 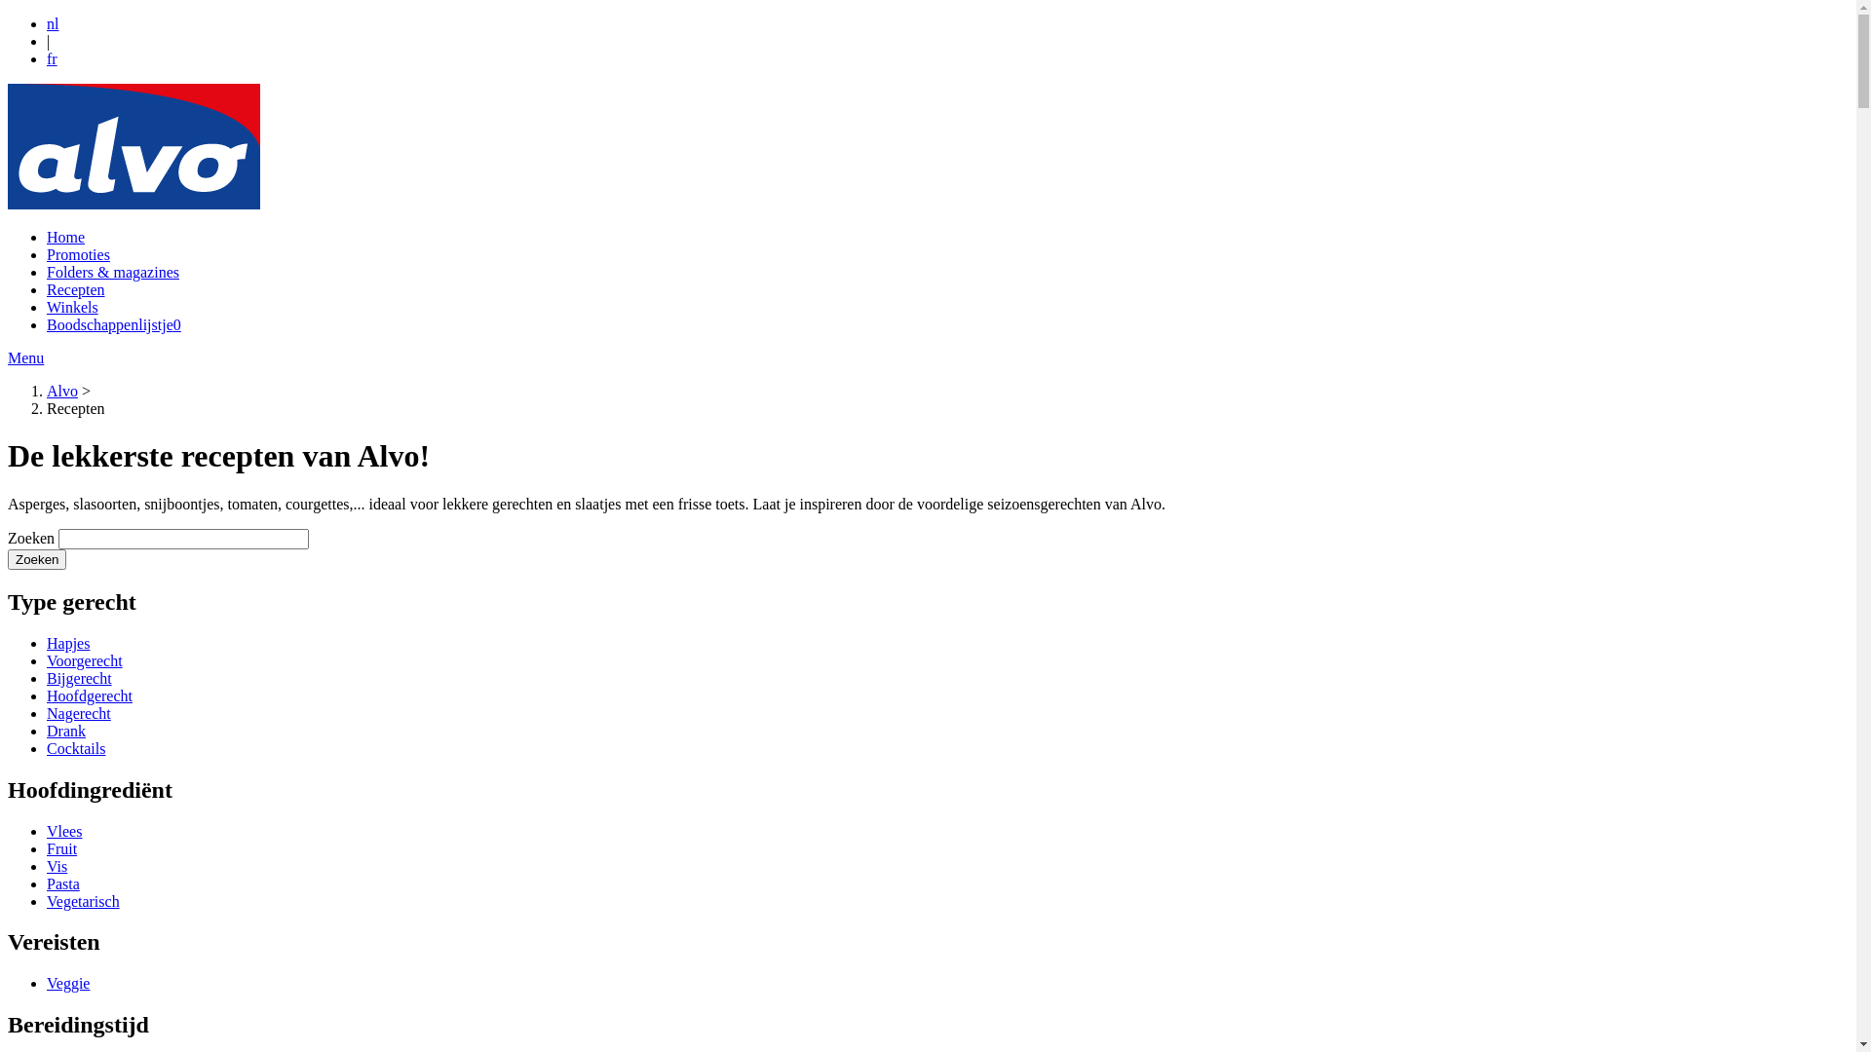 I want to click on Voorgerecht, so click(x=85, y=660).